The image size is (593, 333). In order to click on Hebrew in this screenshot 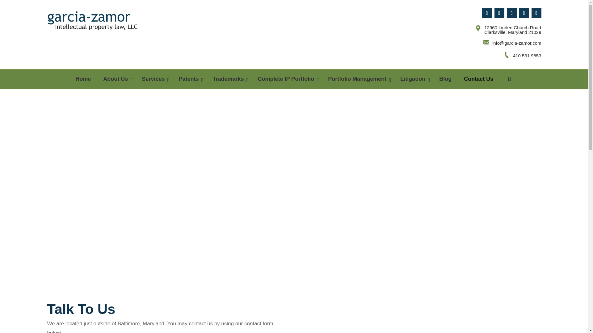, I will do `click(99, 38)`.